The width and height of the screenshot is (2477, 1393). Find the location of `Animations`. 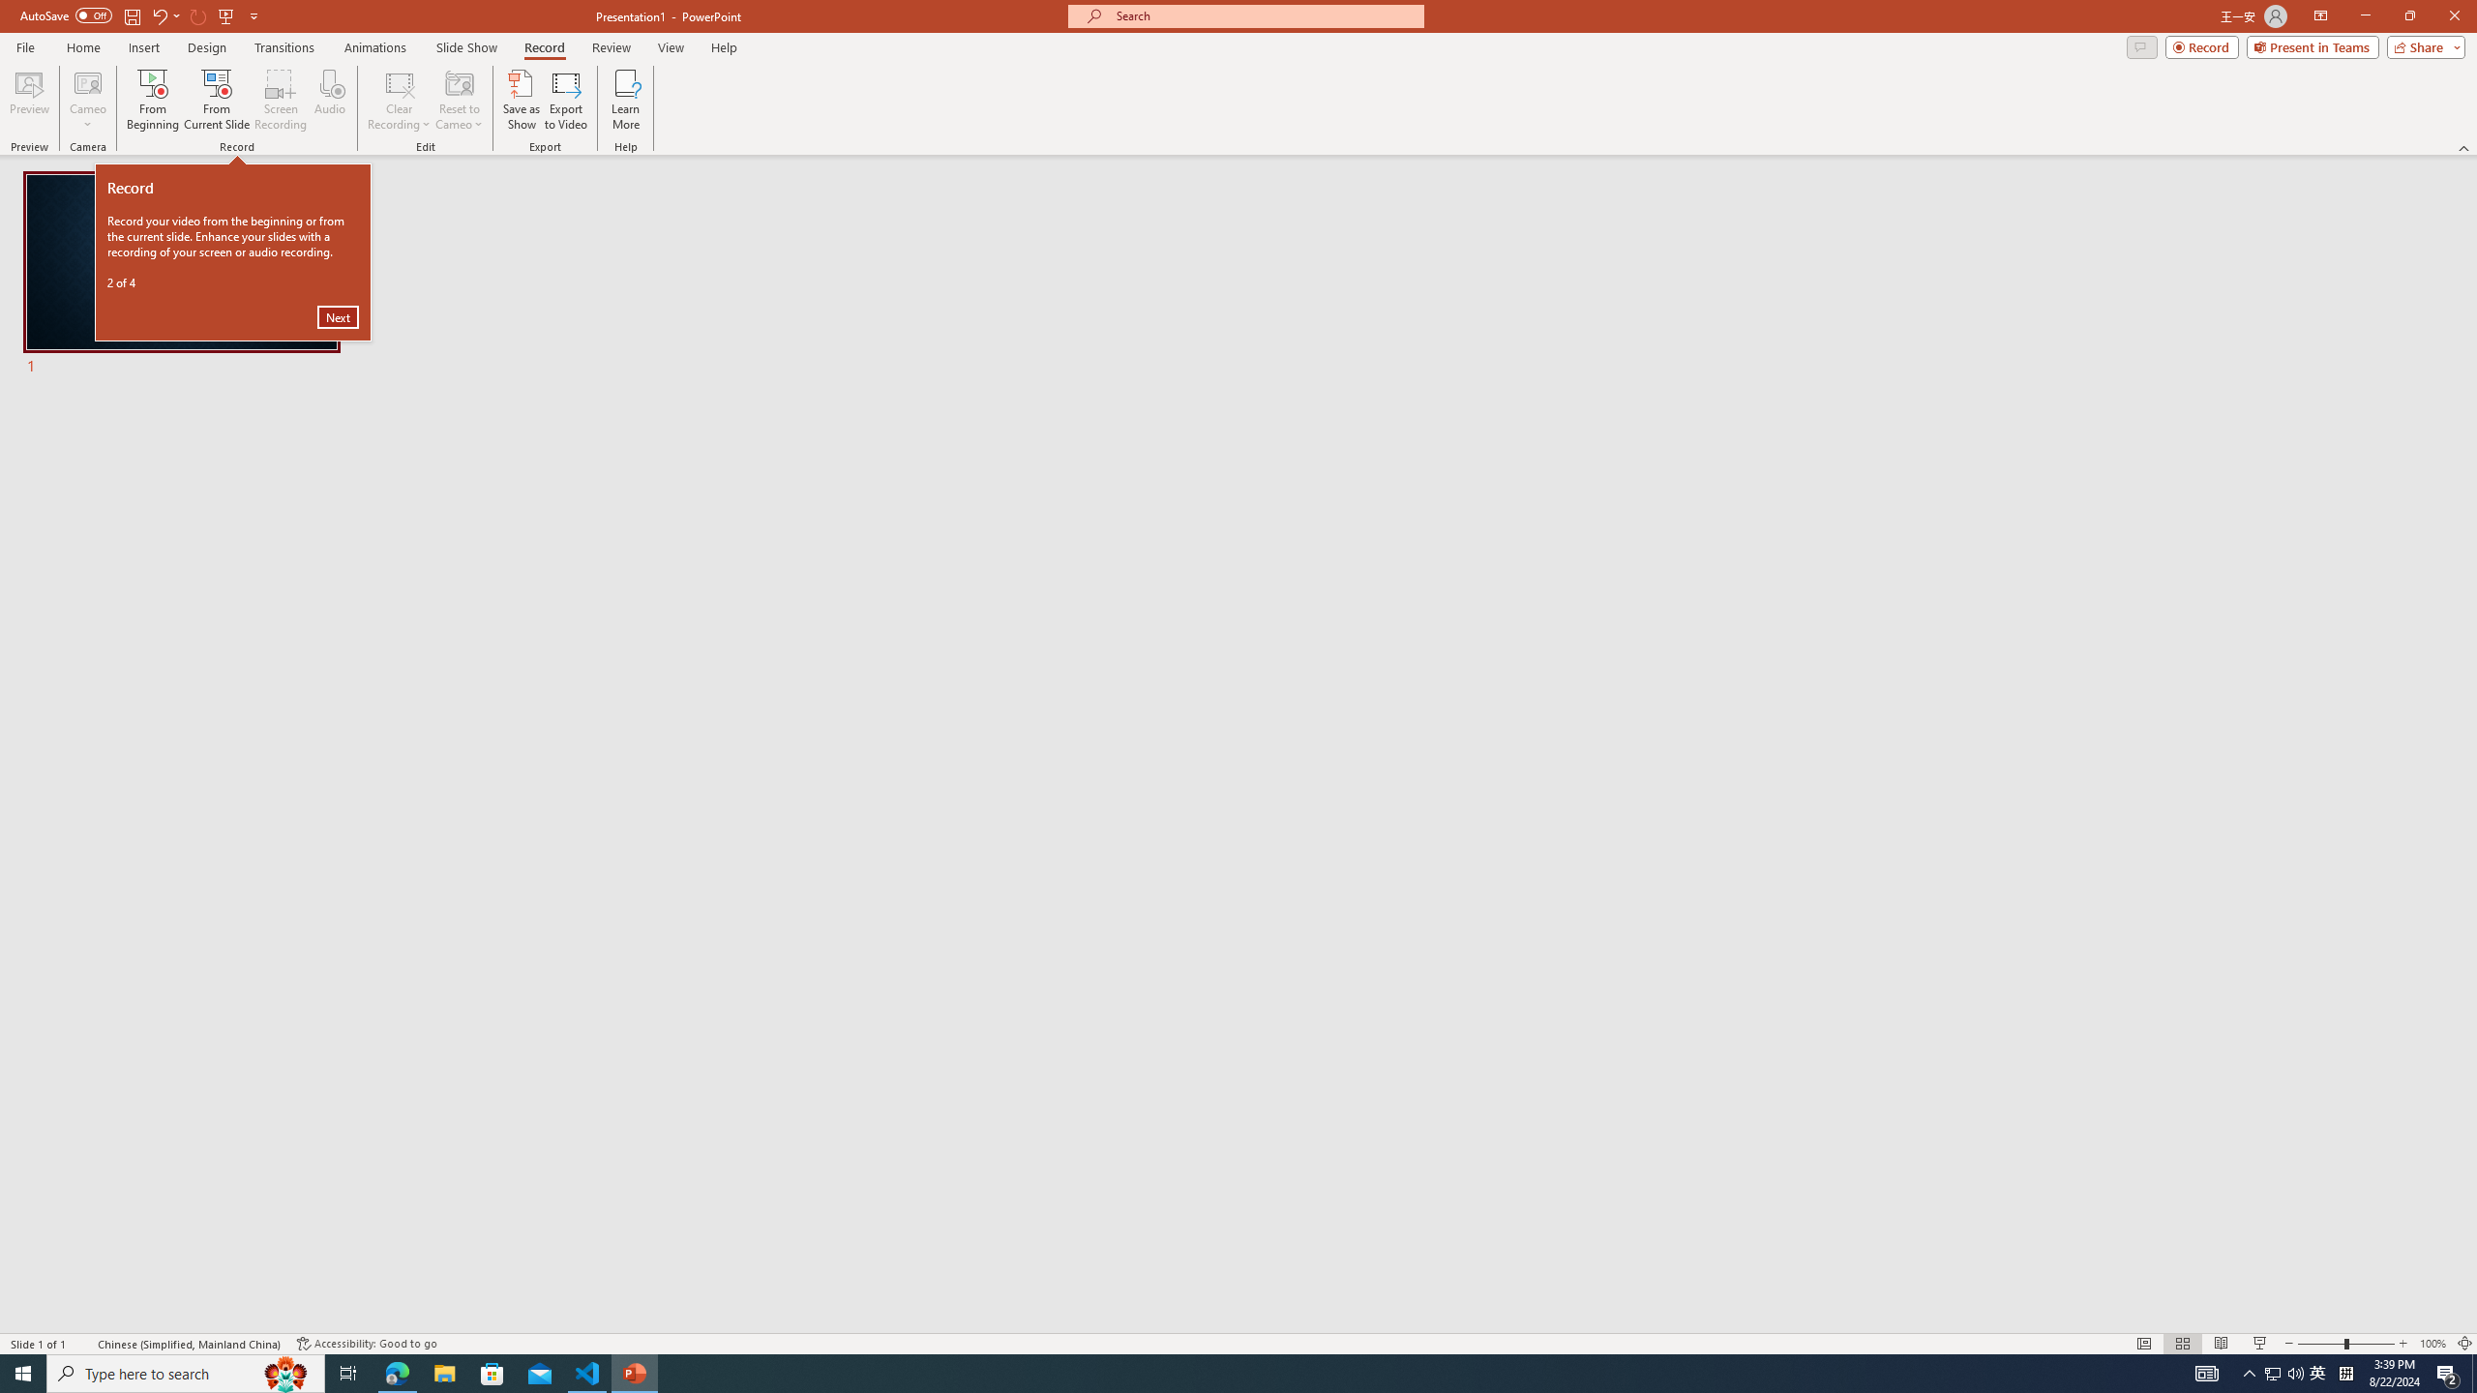

Animations is located at coordinates (375, 47).